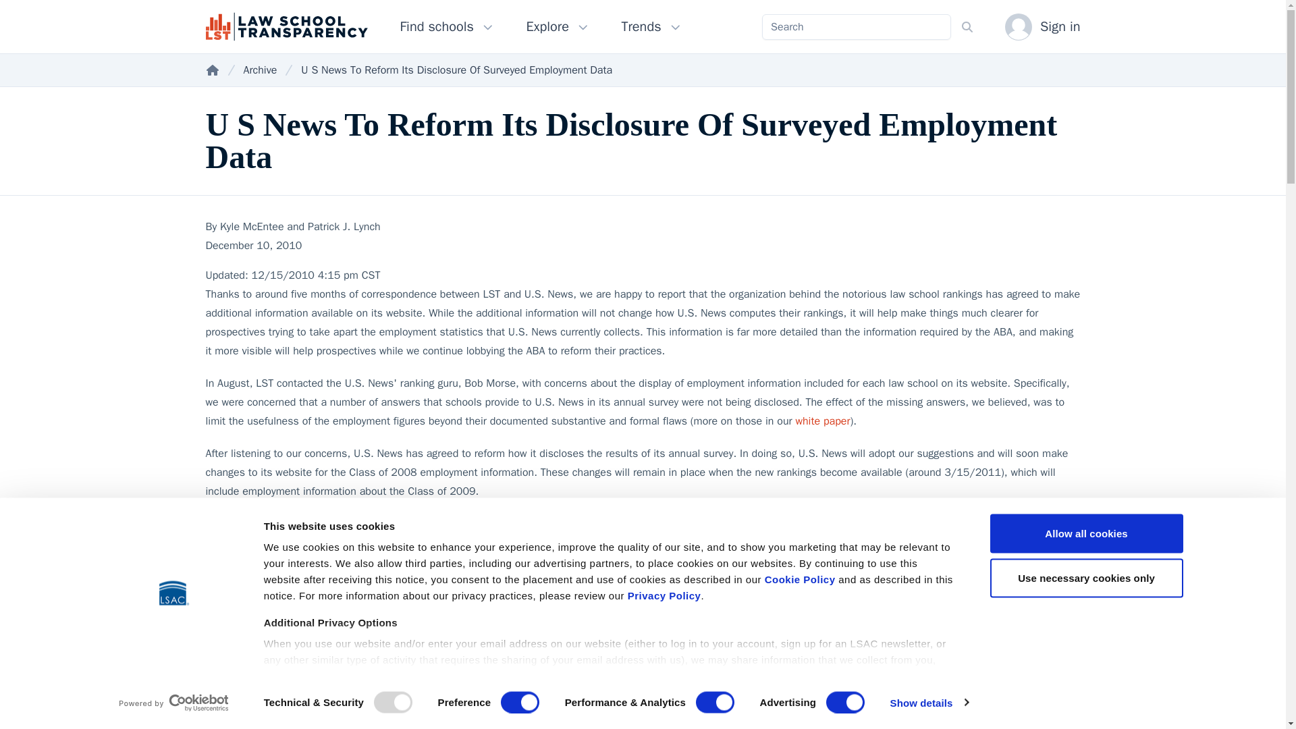  What do you see at coordinates (664, 595) in the screenshot?
I see `Privacy Policy` at bounding box center [664, 595].